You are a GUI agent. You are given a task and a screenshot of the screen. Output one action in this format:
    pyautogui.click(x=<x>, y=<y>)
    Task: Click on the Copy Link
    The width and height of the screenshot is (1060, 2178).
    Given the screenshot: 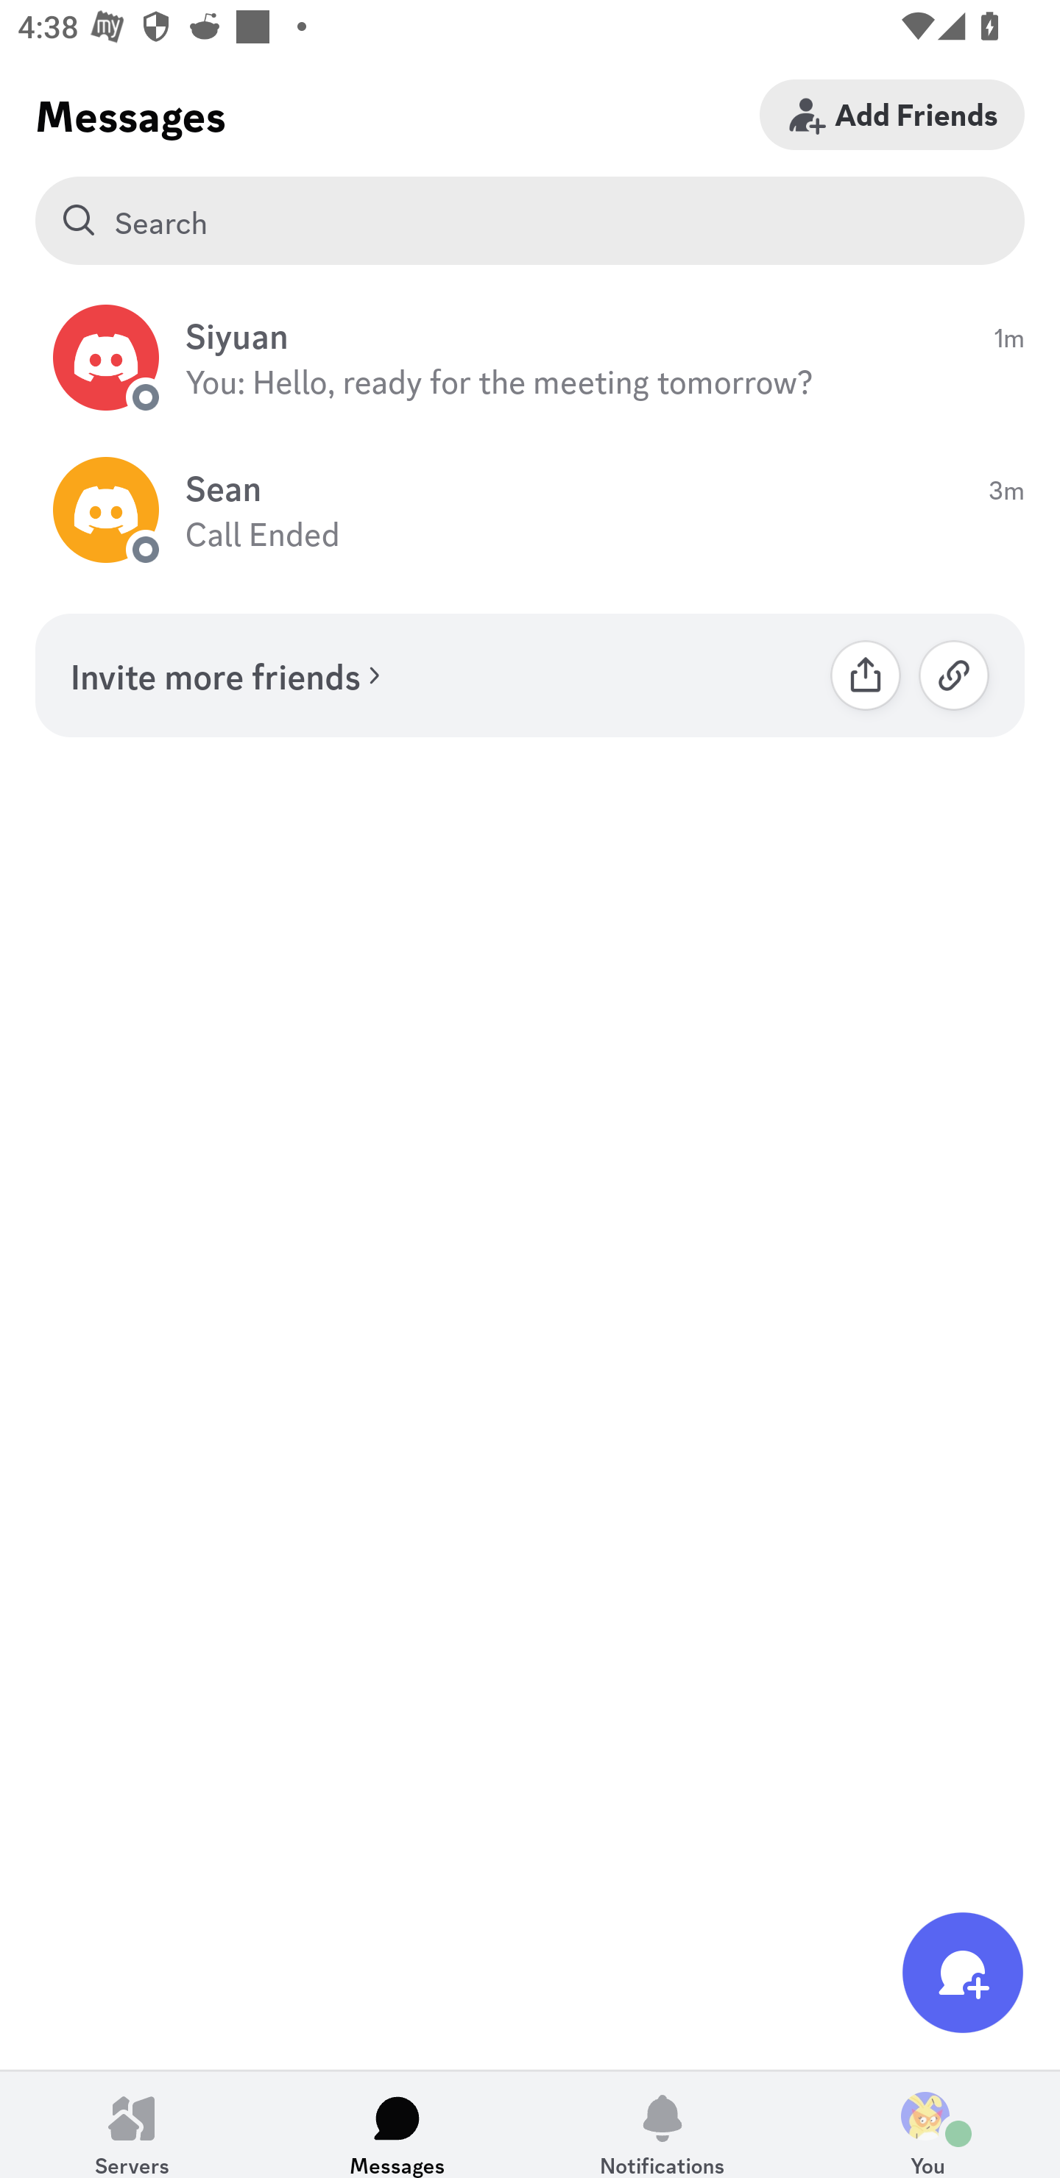 What is the action you would take?
    pyautogui.click(x=954, y=675)
    